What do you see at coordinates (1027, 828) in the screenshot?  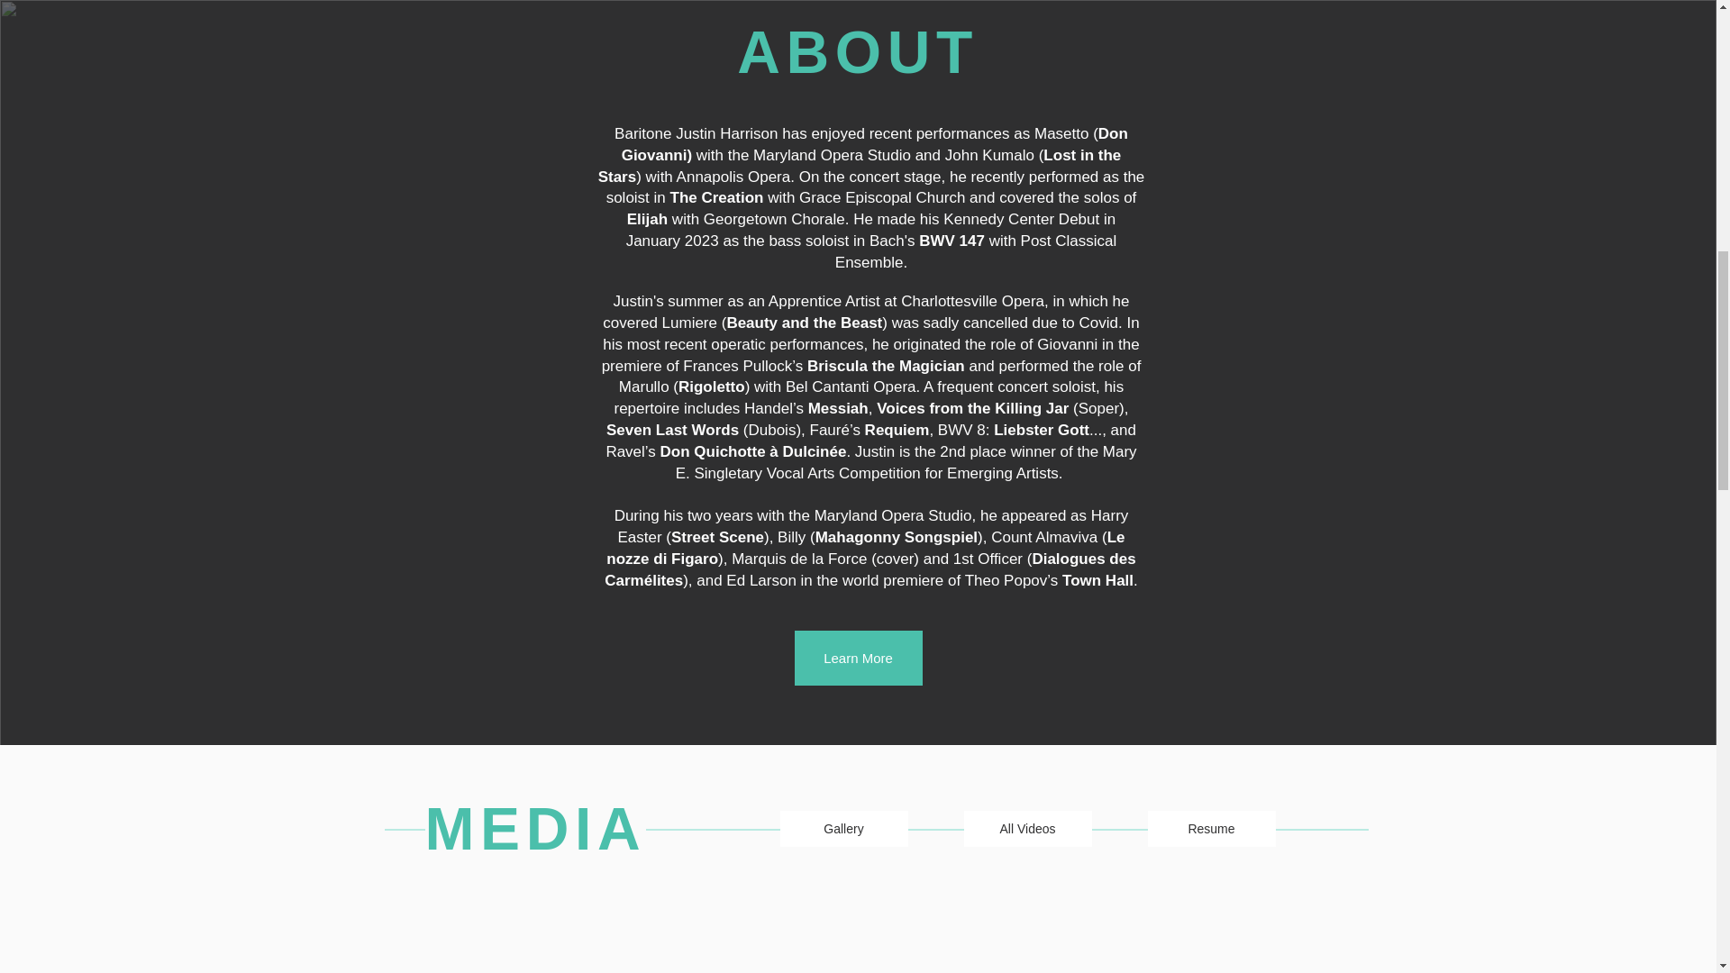 I see `All Videos` at bounding box center [1027, 828].